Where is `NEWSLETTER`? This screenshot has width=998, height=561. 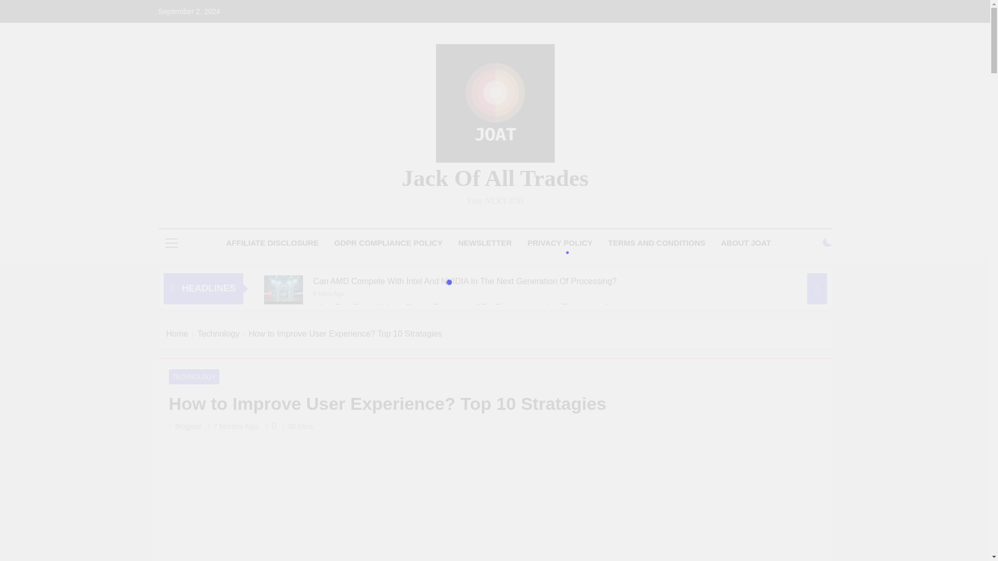 NEWSLETTER is located at coordinates (484, 243).